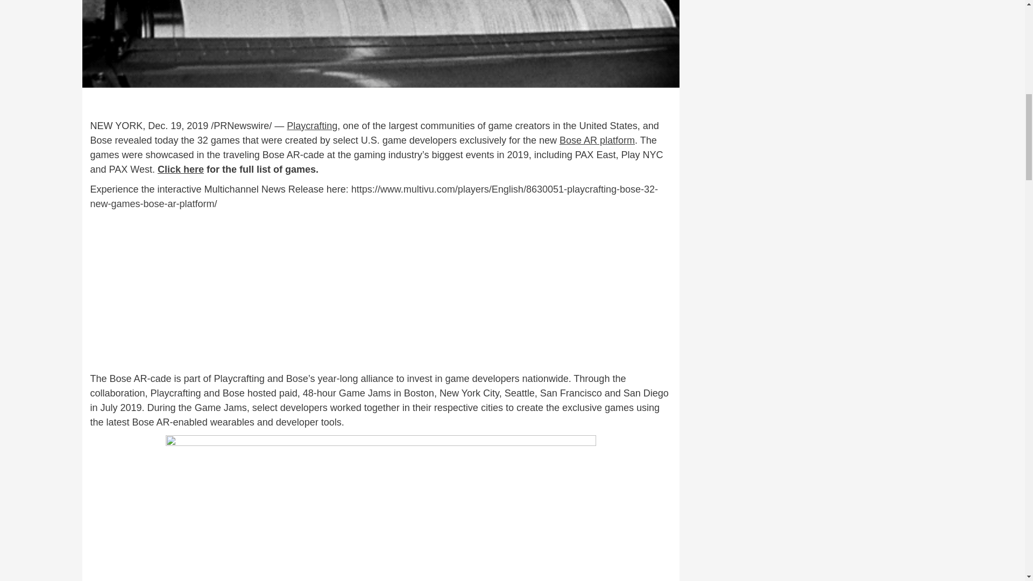 The height and width of the screenshot is (581, 1033). What do you see at coordinates (597, 140) in the screenshot?
I see `Bose AR platform` at bounding box center [597, 140].